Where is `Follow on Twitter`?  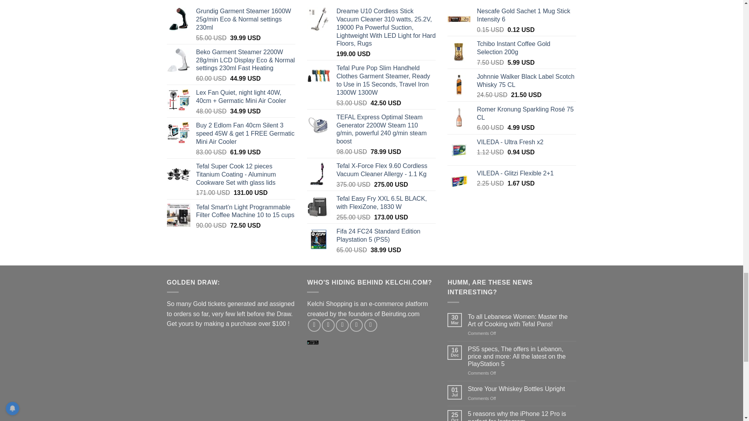
Follow on Twitter is located at coordinates (342, 325).